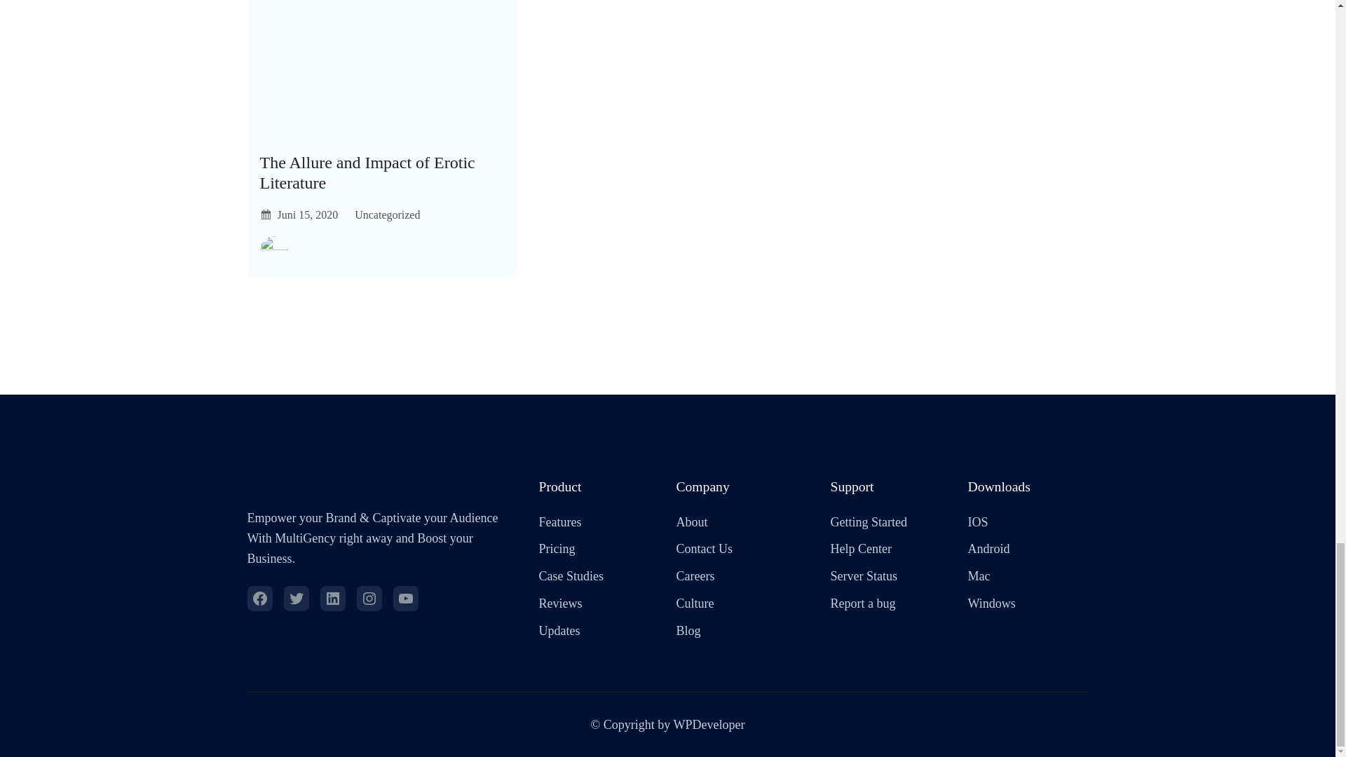 The image size is (1346, 757). What do you see at coordinates (868, 523) in the screenshot?
I see `Getting Started` at bounding box center [868, 523].